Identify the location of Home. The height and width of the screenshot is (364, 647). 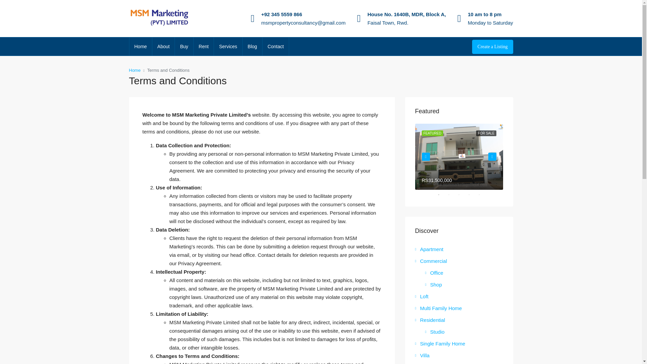
(141, 47).